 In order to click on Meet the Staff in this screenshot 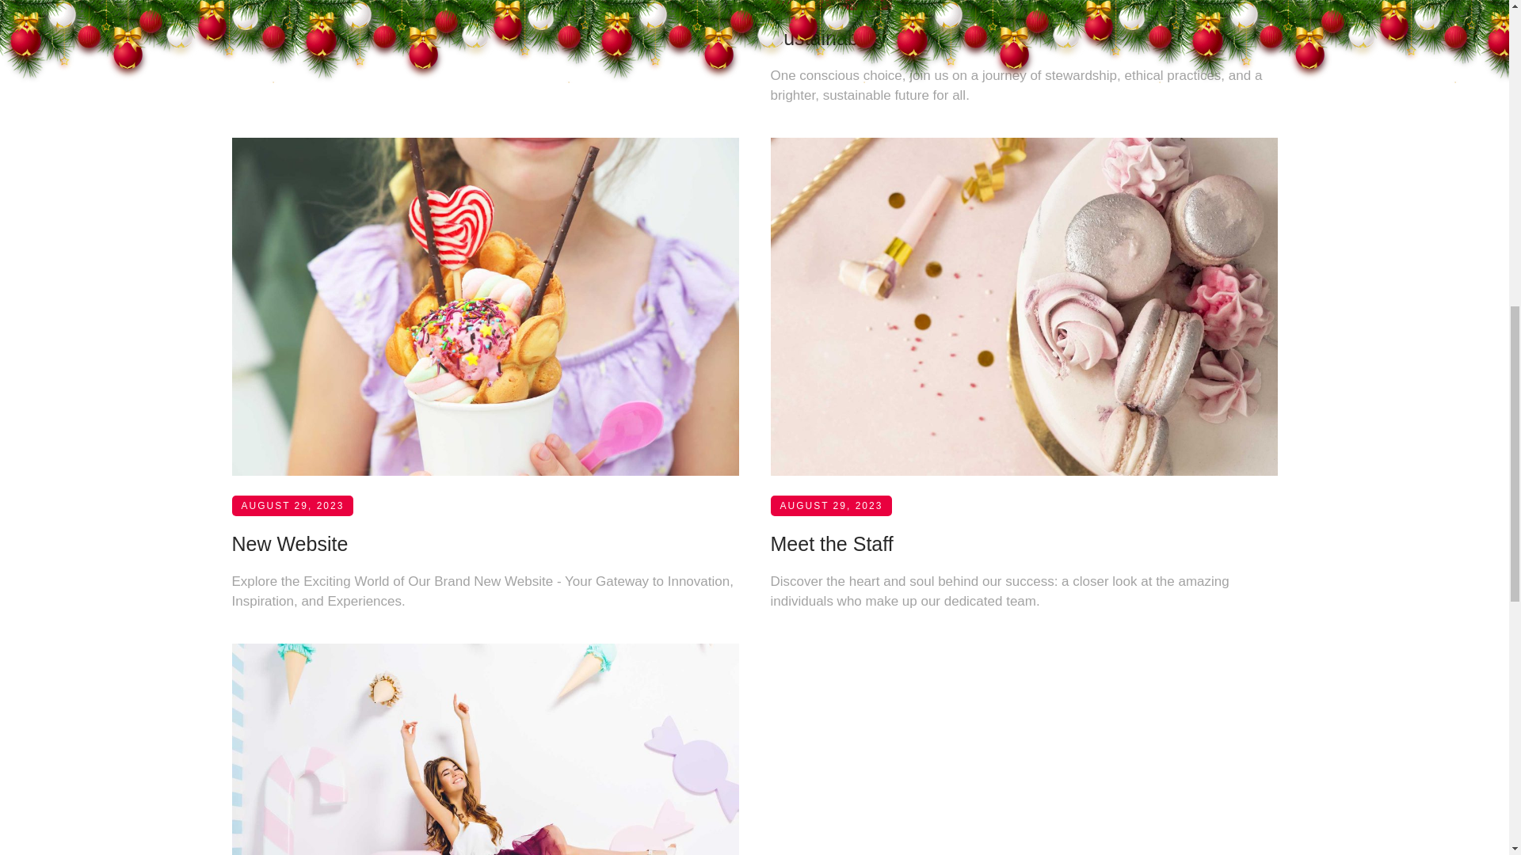, I will do `click(831, 639)`.